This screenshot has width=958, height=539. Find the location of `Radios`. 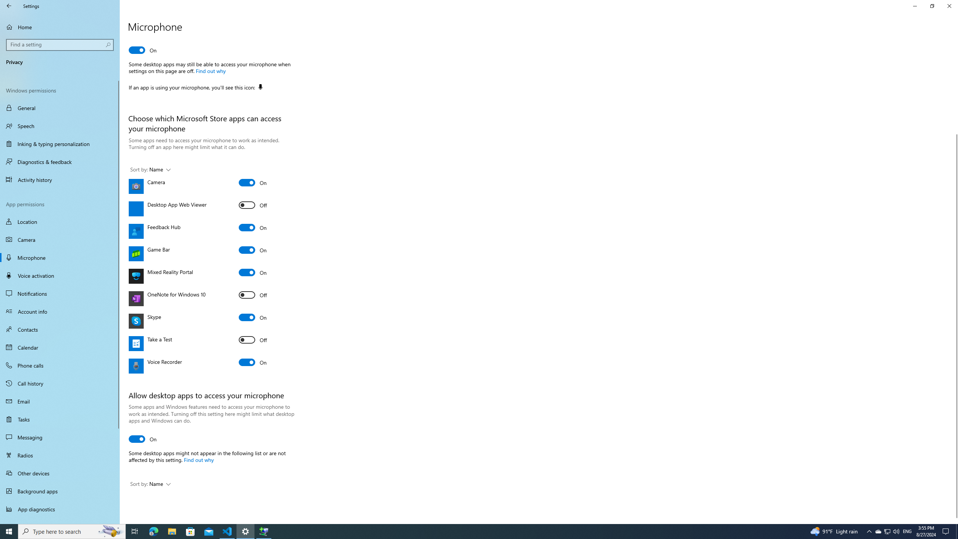

Radios is located at coordinates (60, 455).